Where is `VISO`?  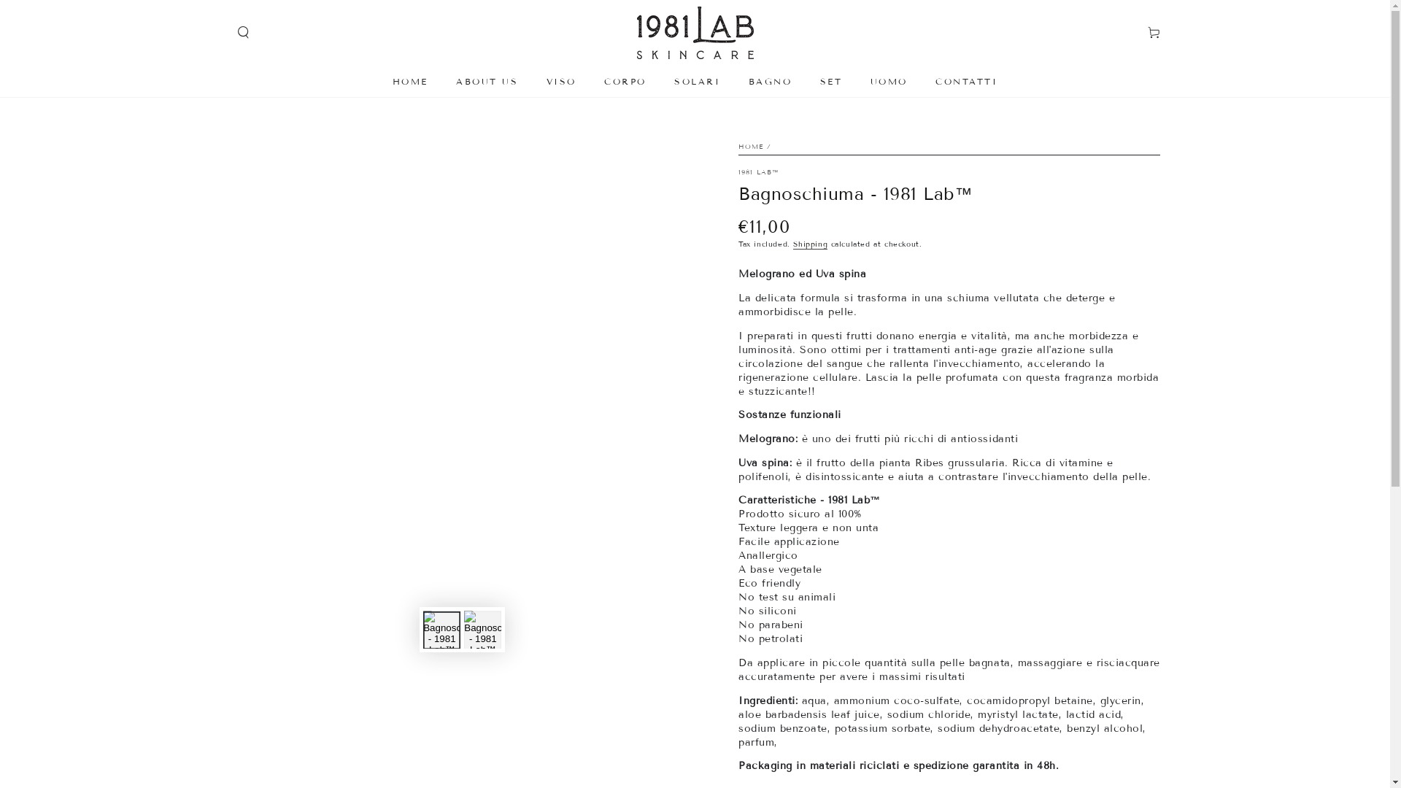
VISO is located at coordinates (562, 81).